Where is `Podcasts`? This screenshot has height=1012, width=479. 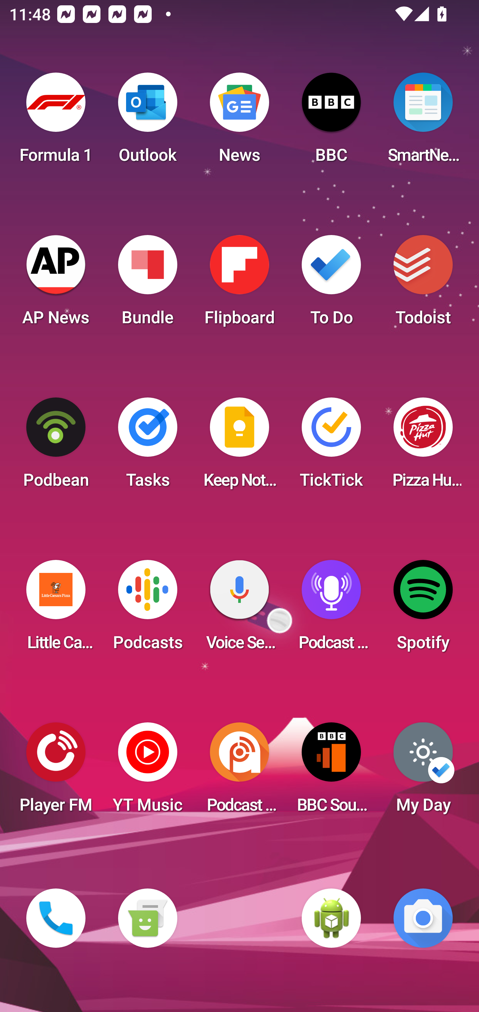
Podcasts is located at coordinates (147, 609).